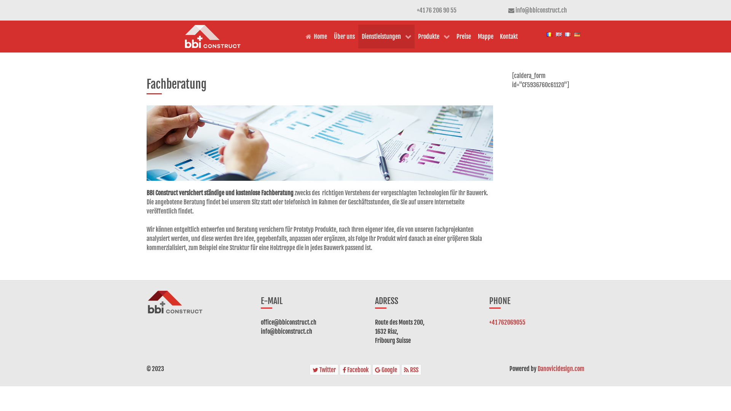 The image size is (731, 411). Describe the element at coordinates (316, 37) in the screenshot. I see `Home` at that location.